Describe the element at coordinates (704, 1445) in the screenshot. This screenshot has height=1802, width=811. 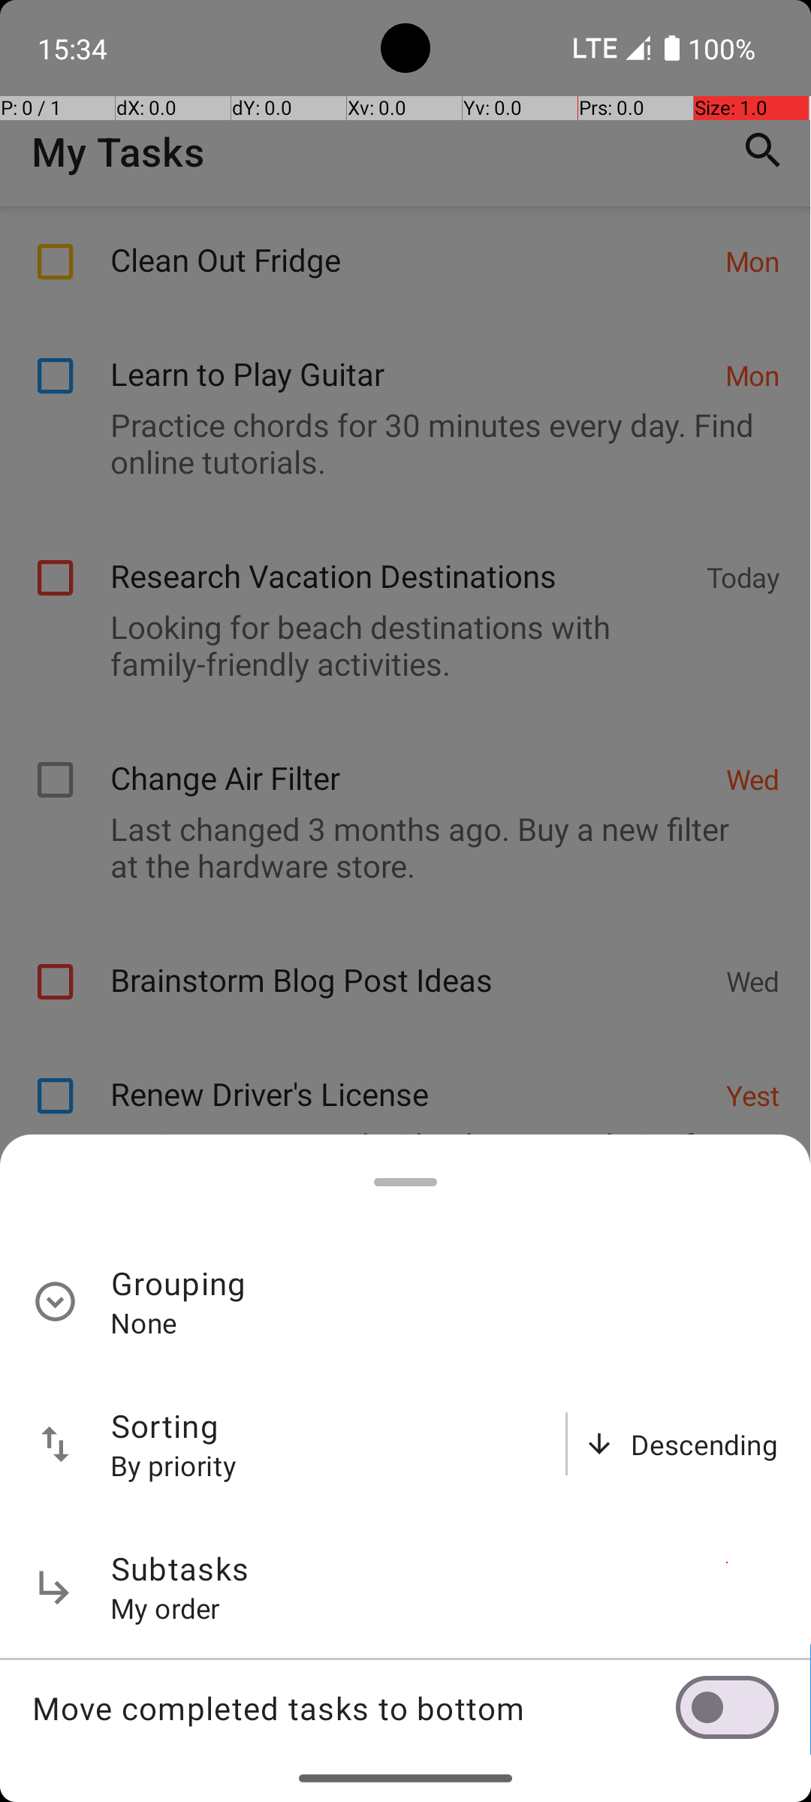
I see `Descending` at that location.